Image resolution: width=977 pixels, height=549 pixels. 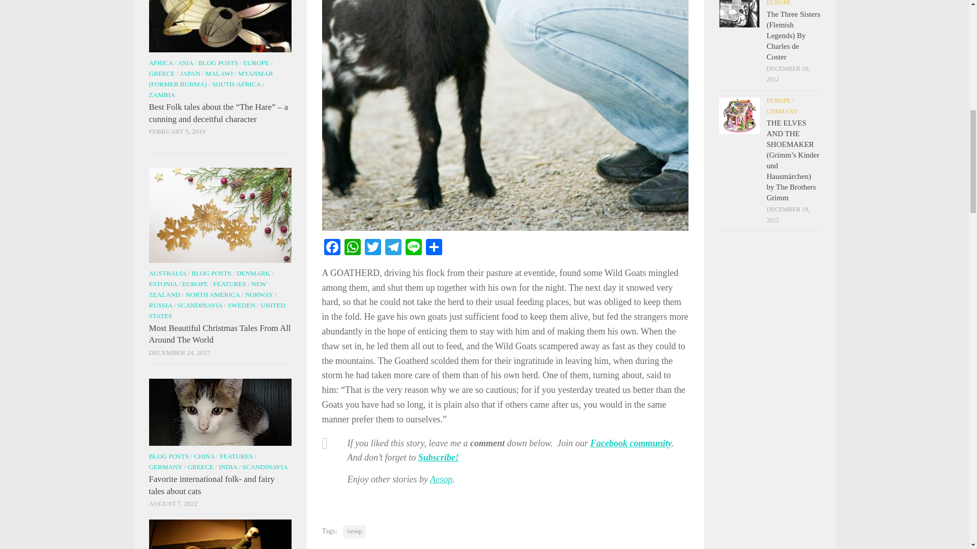 I want to click on WhatsApp, so click(x=352, y=248).